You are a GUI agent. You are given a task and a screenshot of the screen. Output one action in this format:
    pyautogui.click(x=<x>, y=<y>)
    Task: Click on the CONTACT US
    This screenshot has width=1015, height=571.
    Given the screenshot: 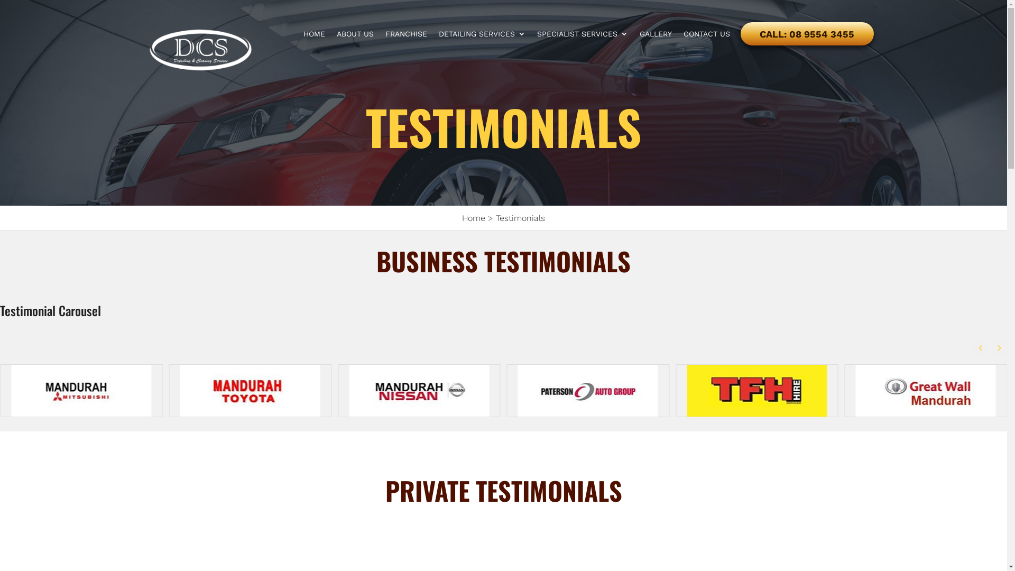 What is the action you would take?
    pyautogui.click(x=706, y=58)
    